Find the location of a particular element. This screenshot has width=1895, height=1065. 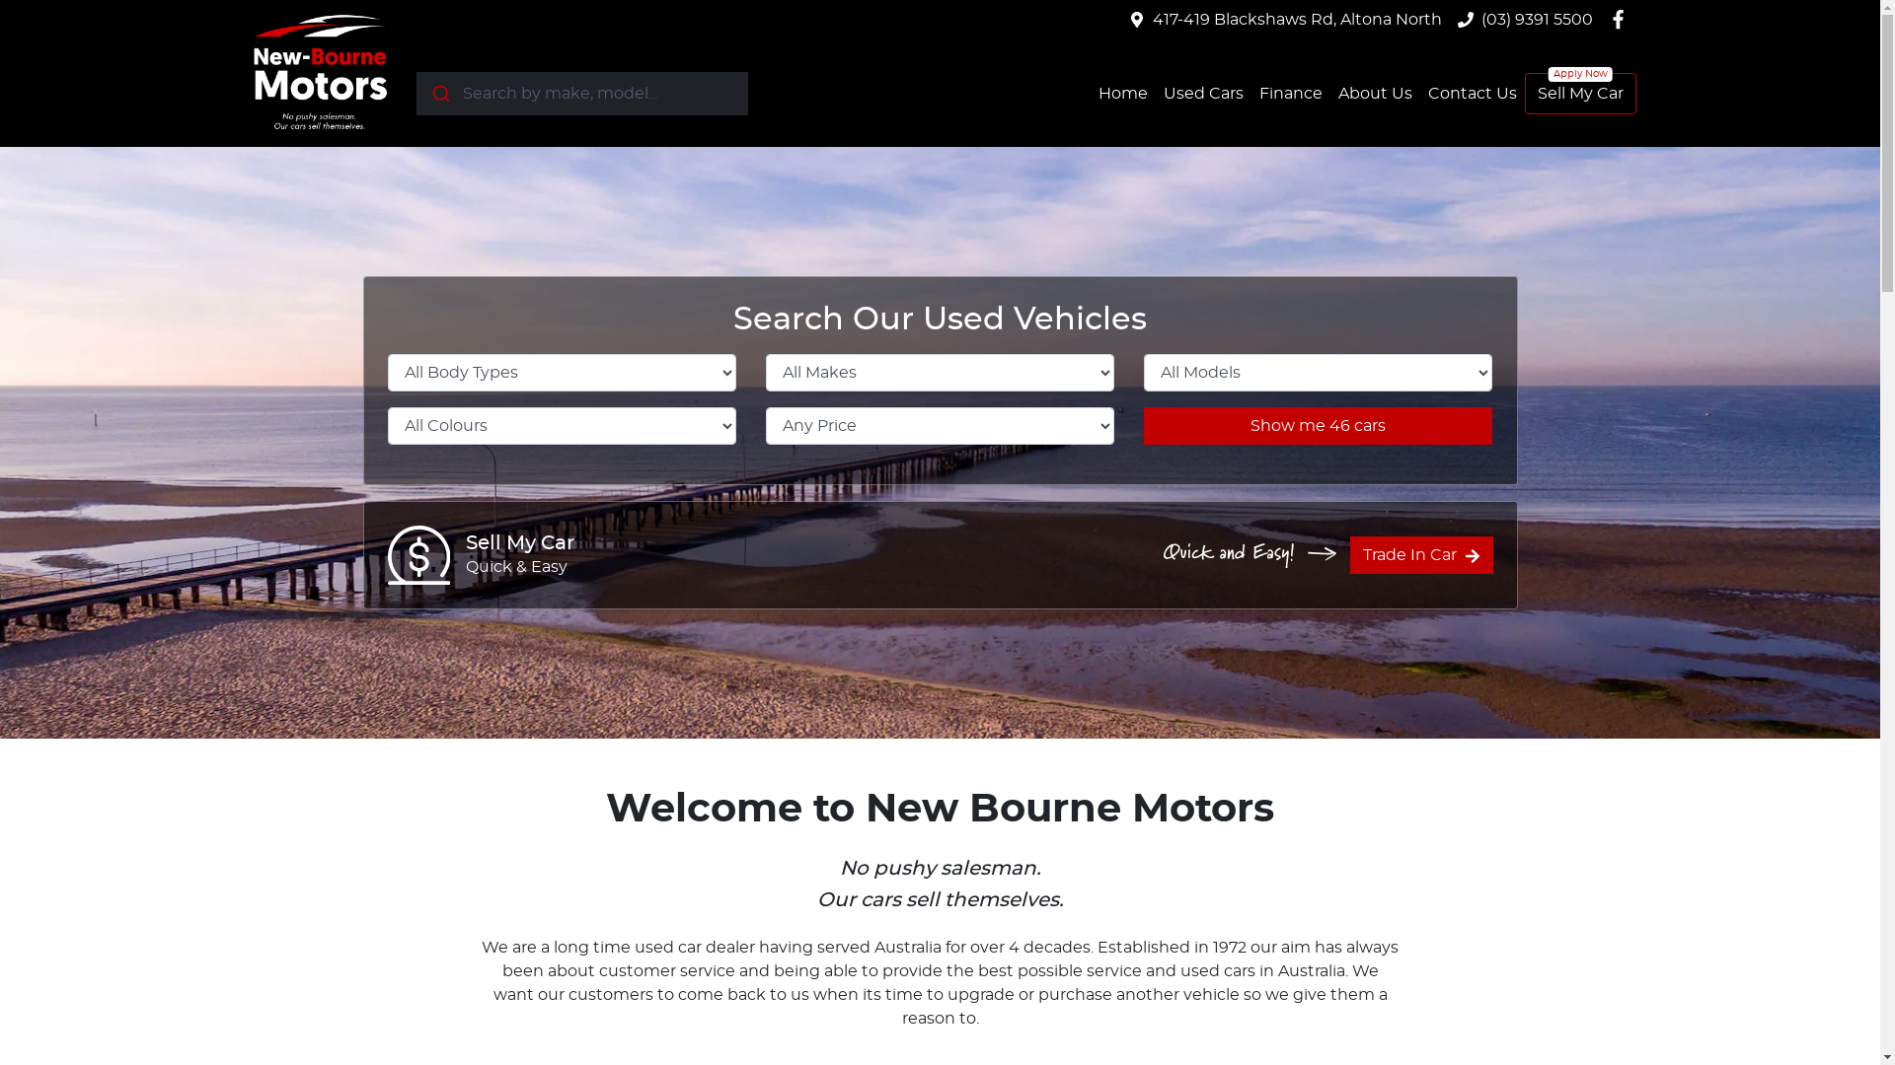

Sell My Car is located at coordinates (1579, 94).